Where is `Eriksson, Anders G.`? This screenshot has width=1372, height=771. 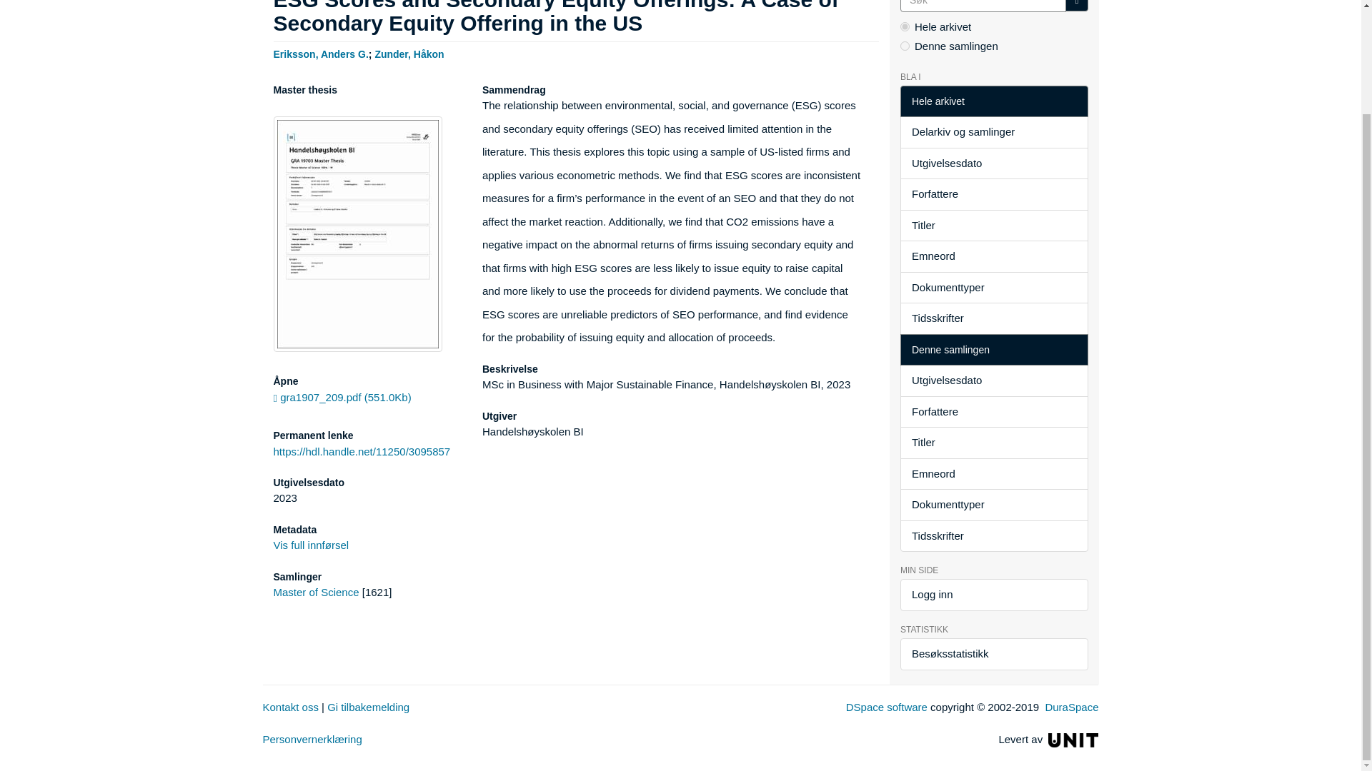
Eriksson, Anders G. is located at coordinates (320, 53).